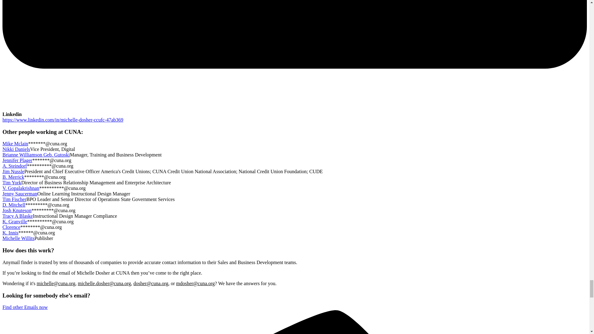 This screenshot has width=594, height=334. What do you see at coordinates (20, 188) in the screenshot?
I see `V. Gopalakrishnan` at bounding box center [20, 188].